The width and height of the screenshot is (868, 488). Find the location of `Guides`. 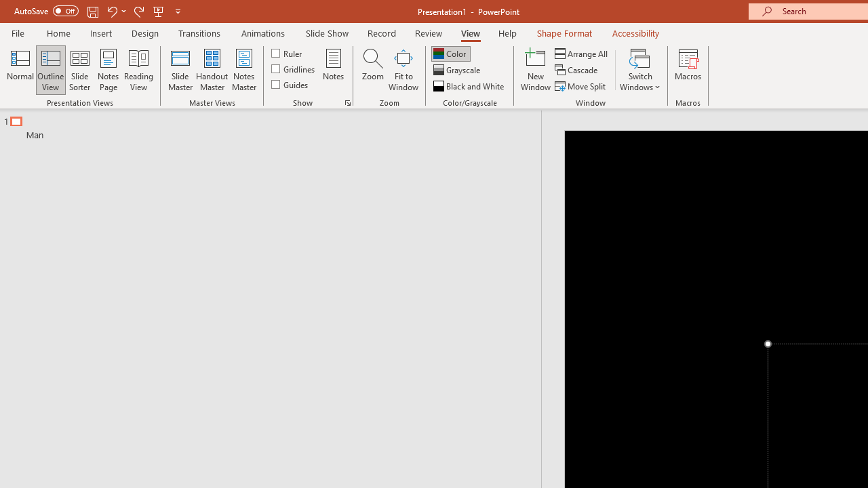

Guides is located at coordinates (290, 84).